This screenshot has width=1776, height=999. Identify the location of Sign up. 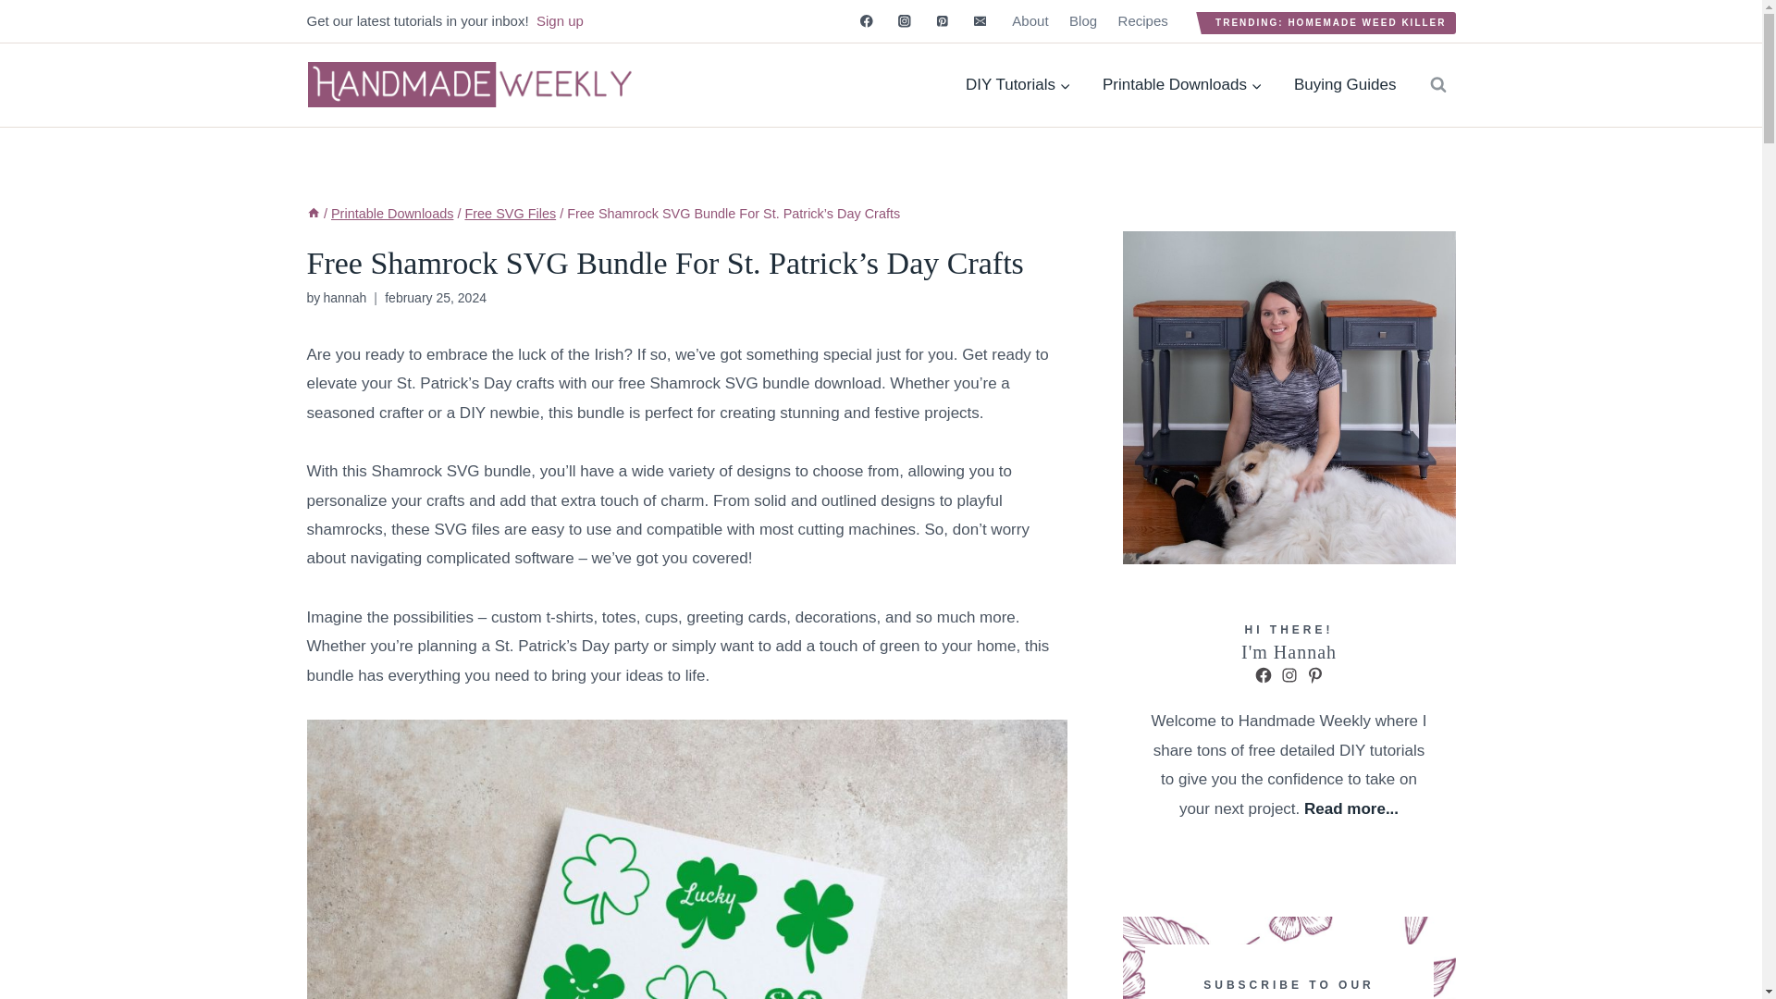
(560, 20).